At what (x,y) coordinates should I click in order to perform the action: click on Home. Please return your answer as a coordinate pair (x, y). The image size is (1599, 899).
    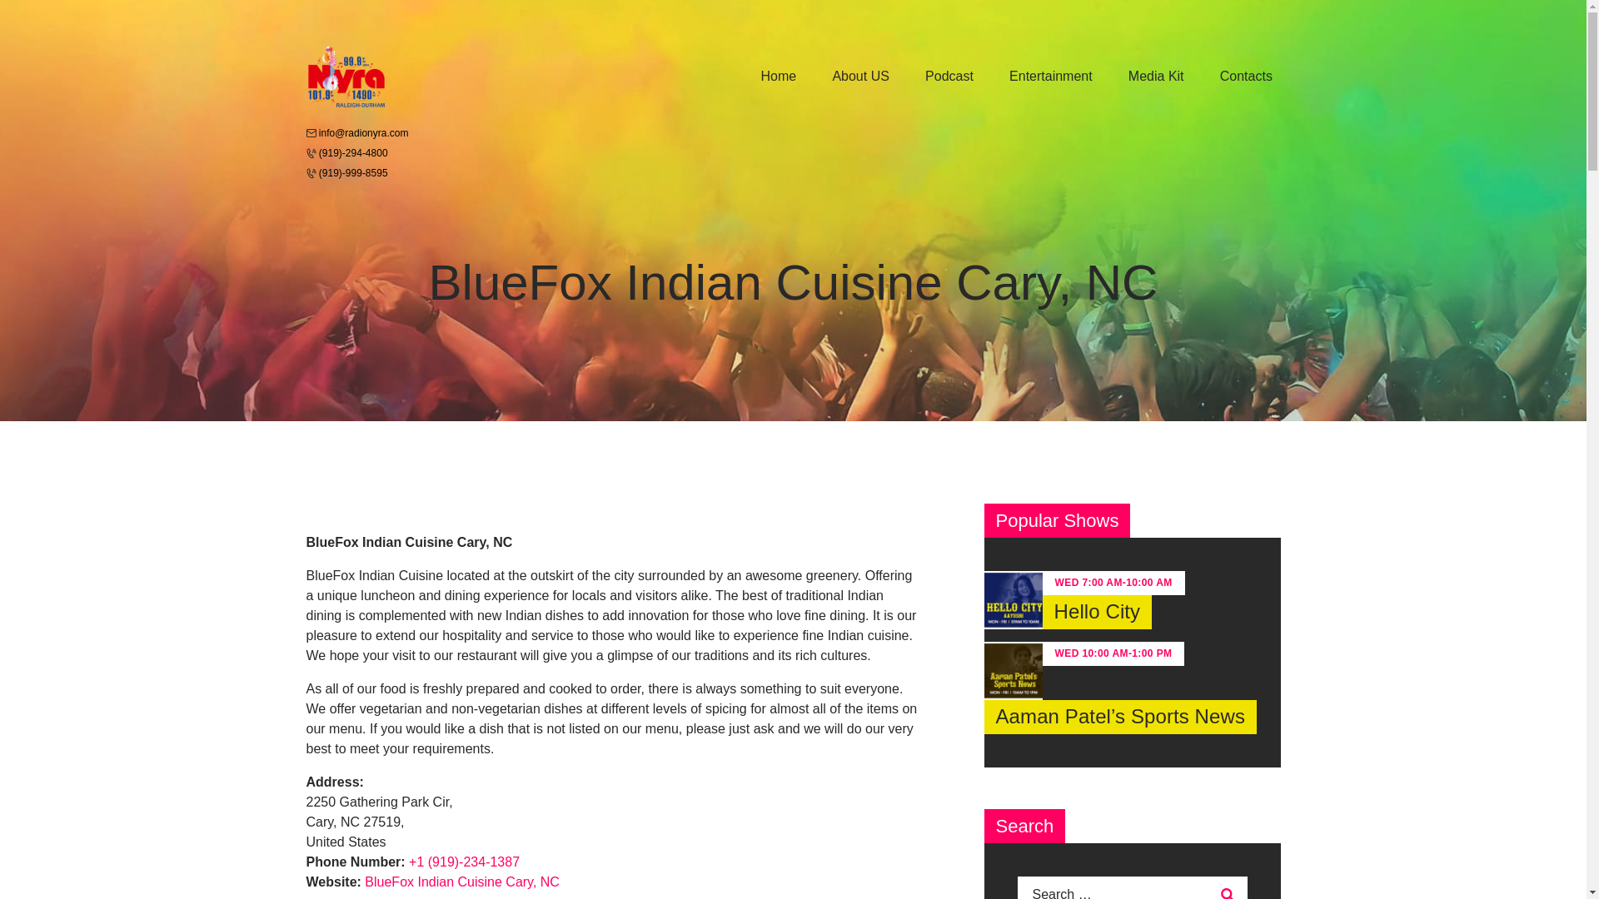
    Looking at the image, I should click on (778, 77).